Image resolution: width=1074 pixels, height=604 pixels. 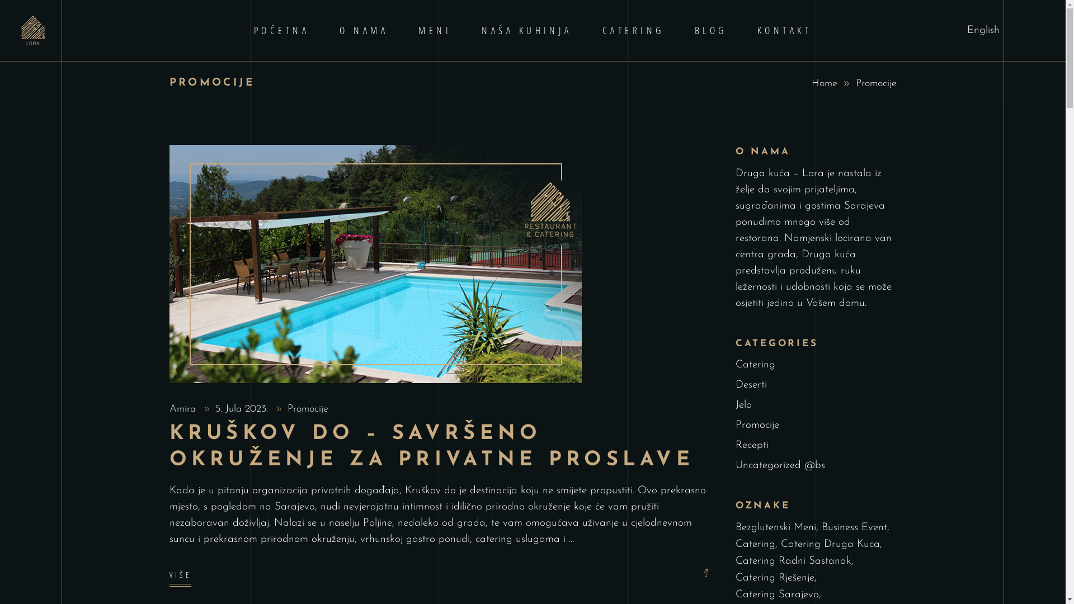 I want to click on Promocije, so click(x=757, y=425).